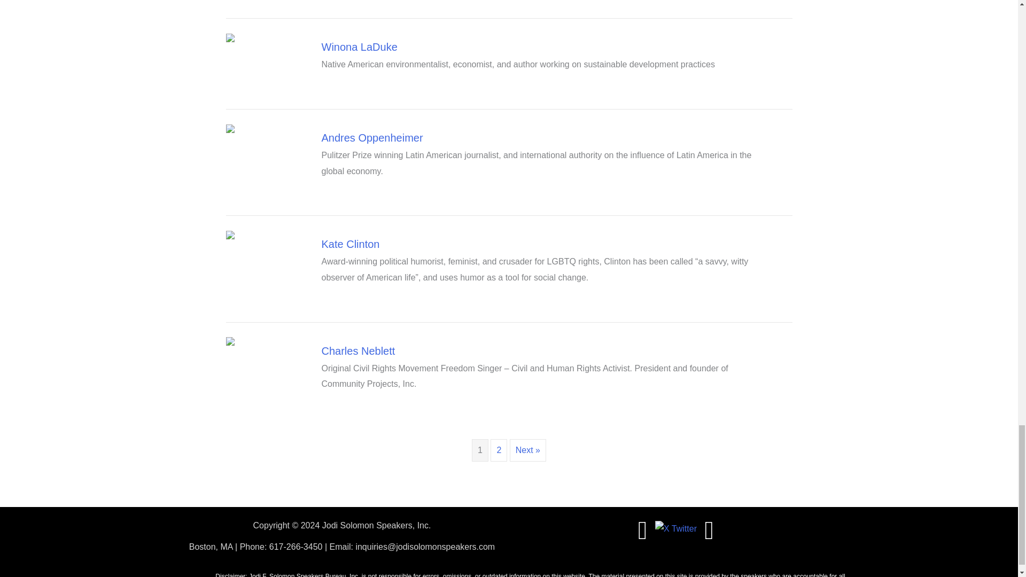 This screenshot has height=577, width=1026. What do you see at coordinates (360, 47) in the screenshot?
I see `Winona LaDuke` at bounding box center [360, 47].